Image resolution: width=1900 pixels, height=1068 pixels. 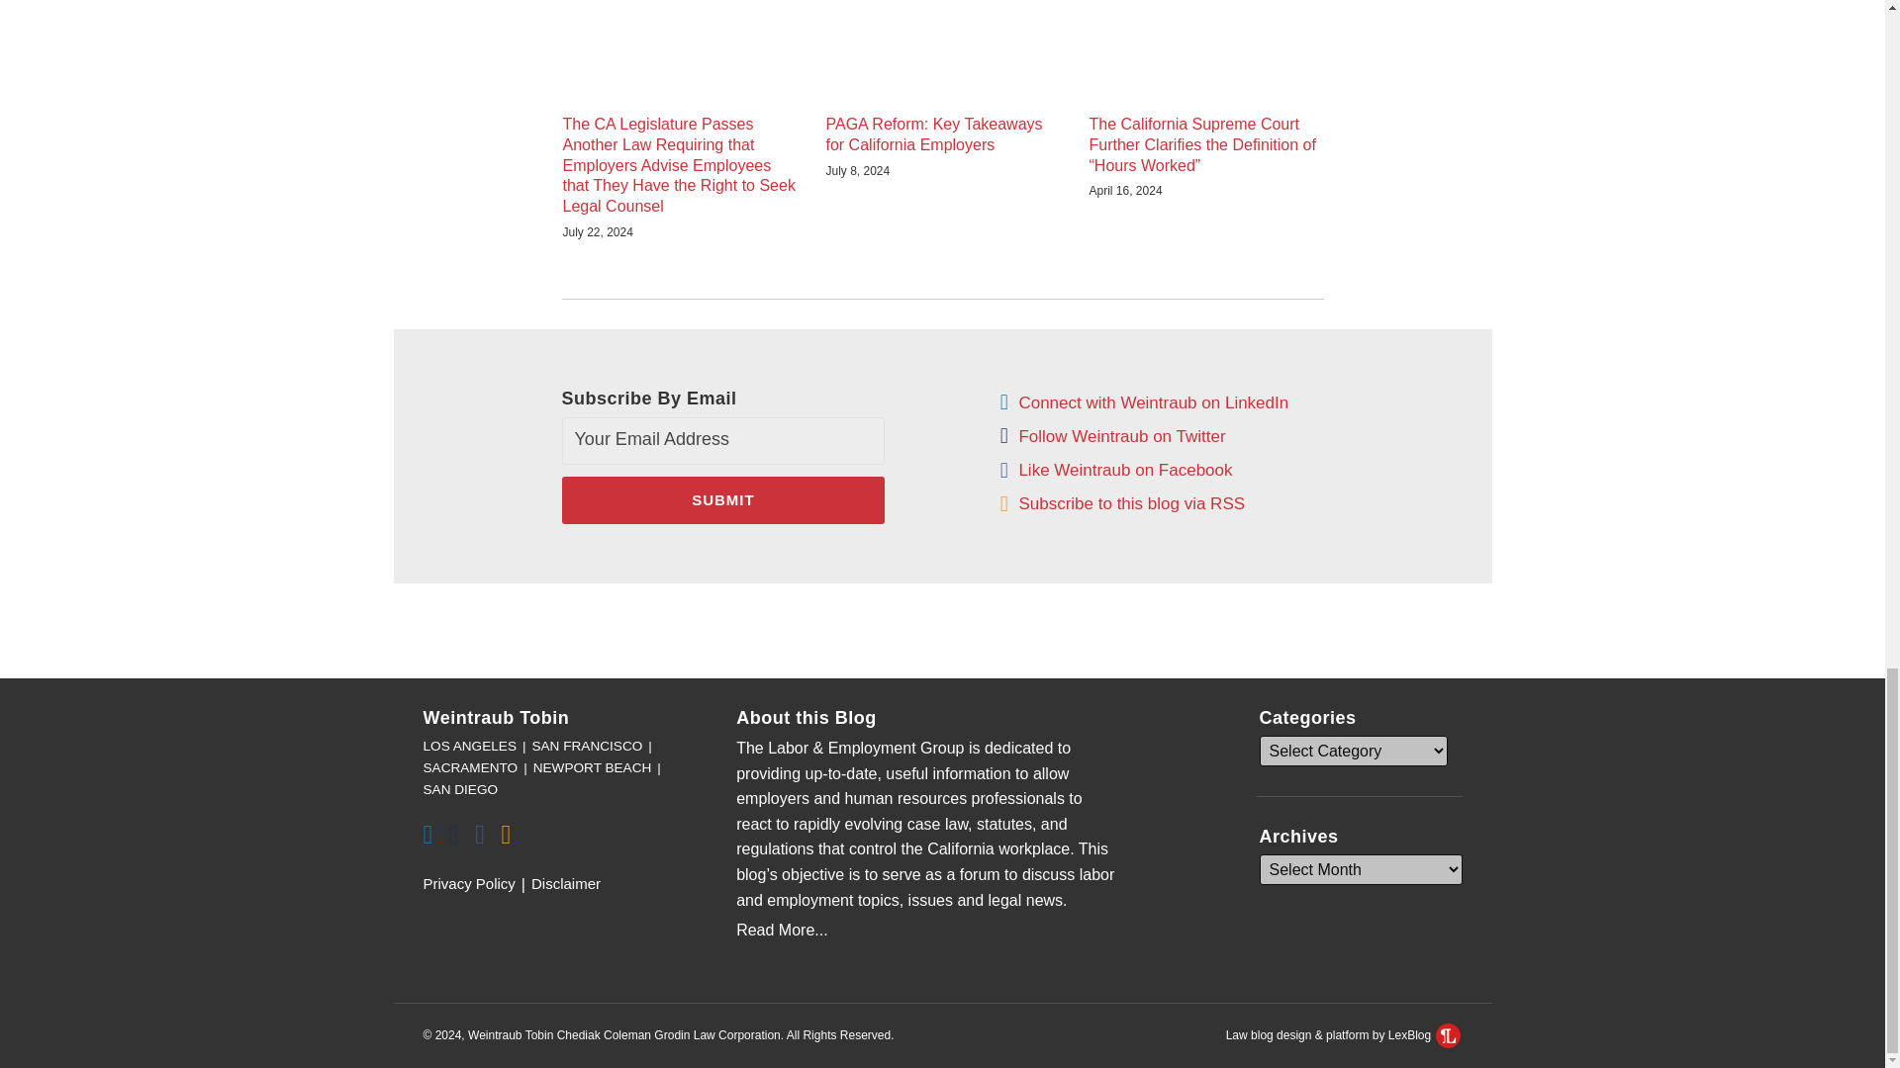 I want to click on PAGA Reform: Key Takeaways for California Employers, so click(x=941, y=134).